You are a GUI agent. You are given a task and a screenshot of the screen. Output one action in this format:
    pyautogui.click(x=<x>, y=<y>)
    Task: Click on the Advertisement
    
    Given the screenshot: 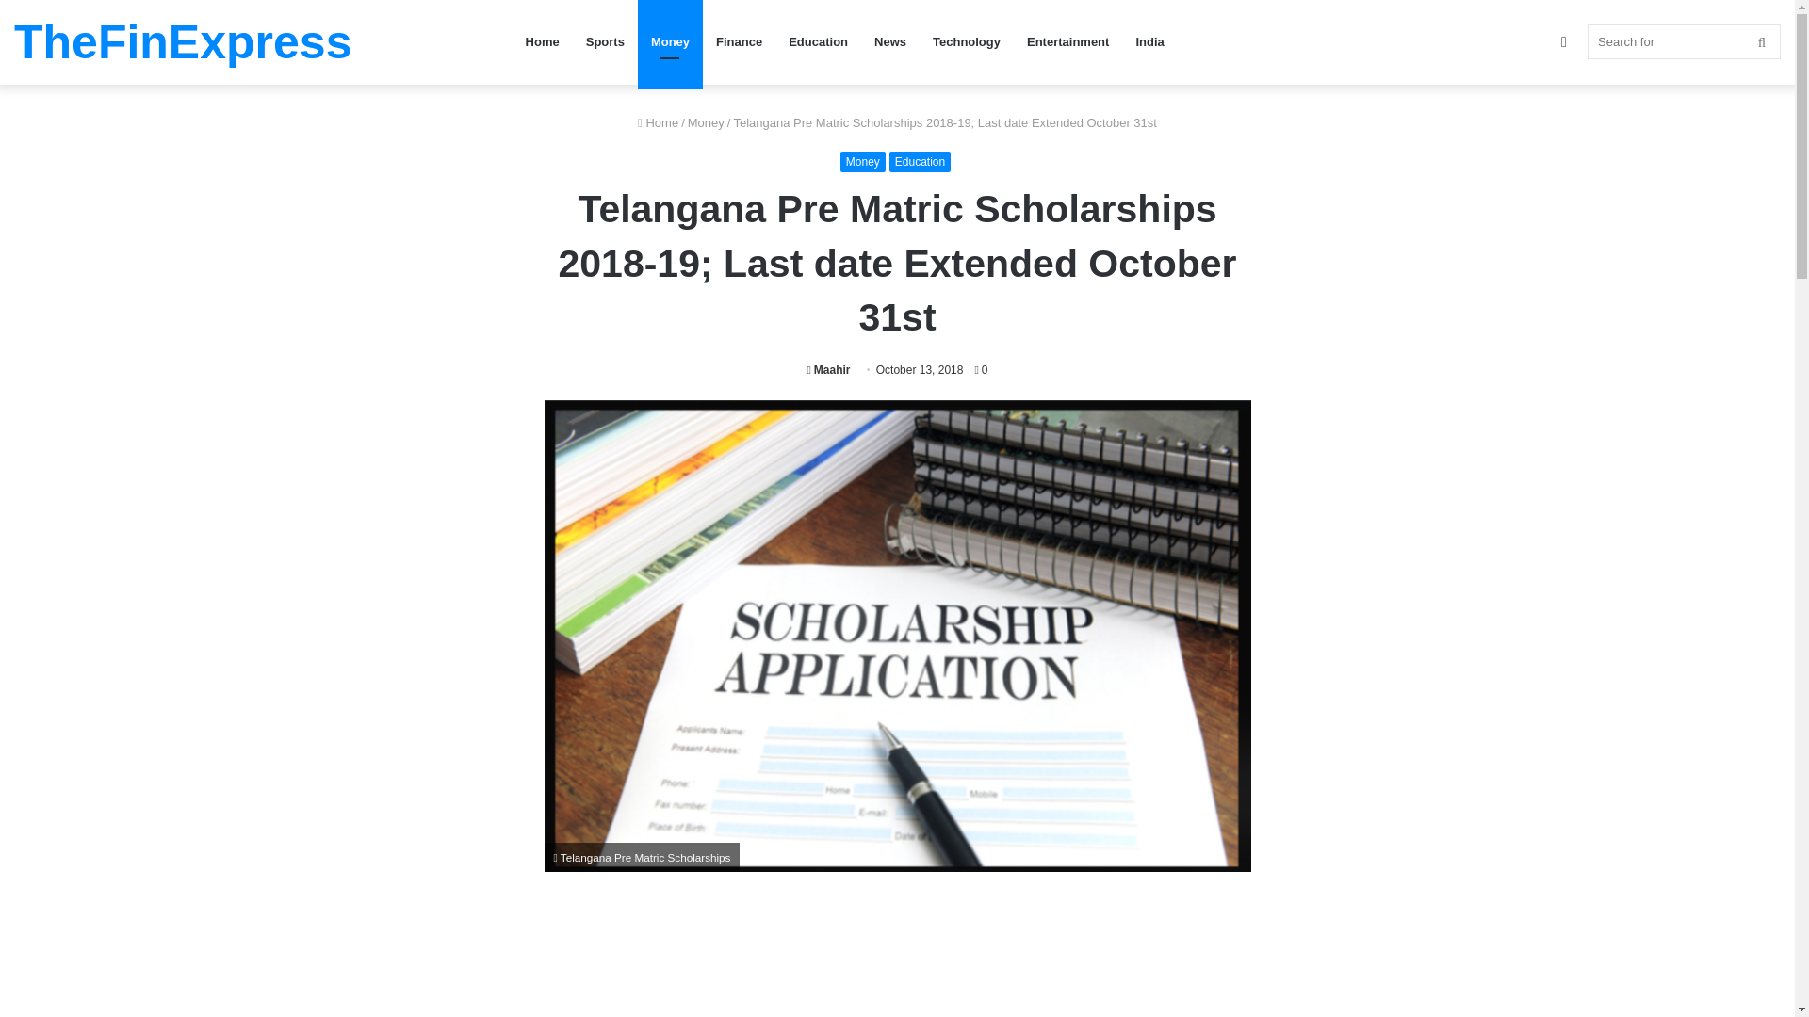 What is the action you would take?
    pyautogui.click(x=897, y=962)
    